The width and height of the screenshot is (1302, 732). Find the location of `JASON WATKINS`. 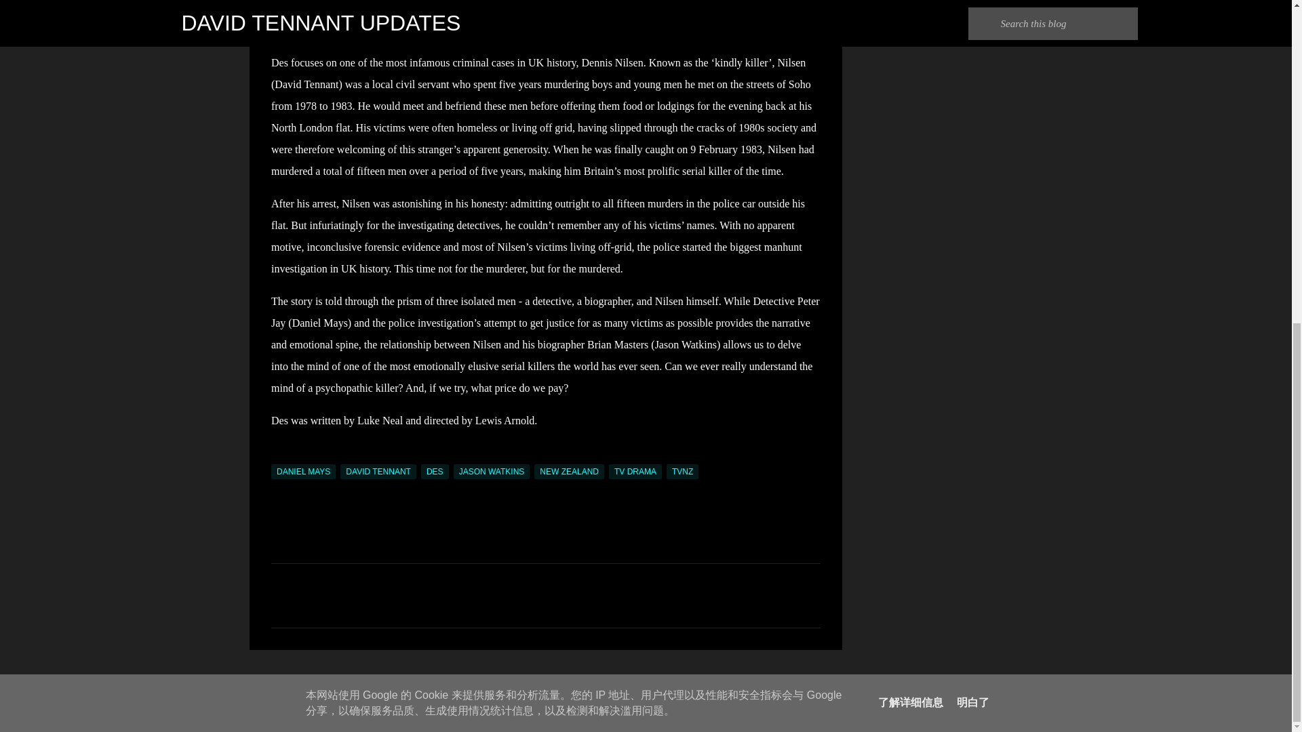

JASON WATKINS is located at coordinates (491, 472).